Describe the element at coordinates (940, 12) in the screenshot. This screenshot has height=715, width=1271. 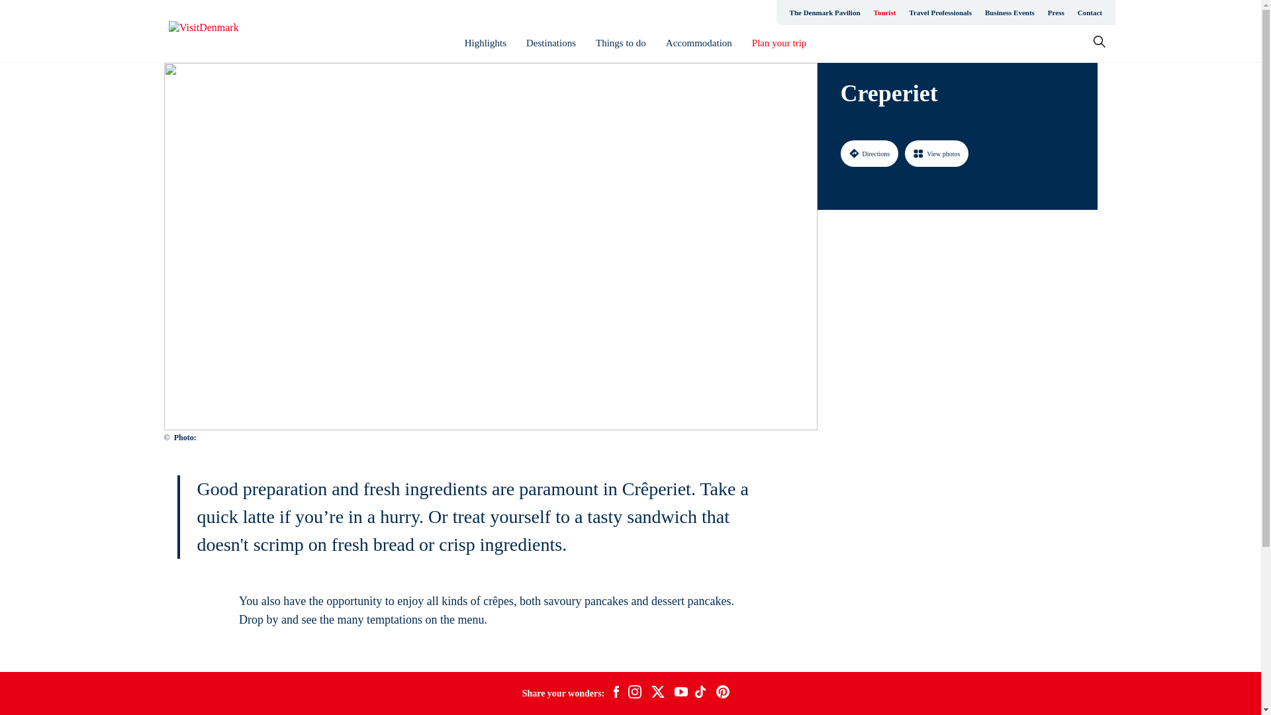
I see `Travel Professionals` at that location.